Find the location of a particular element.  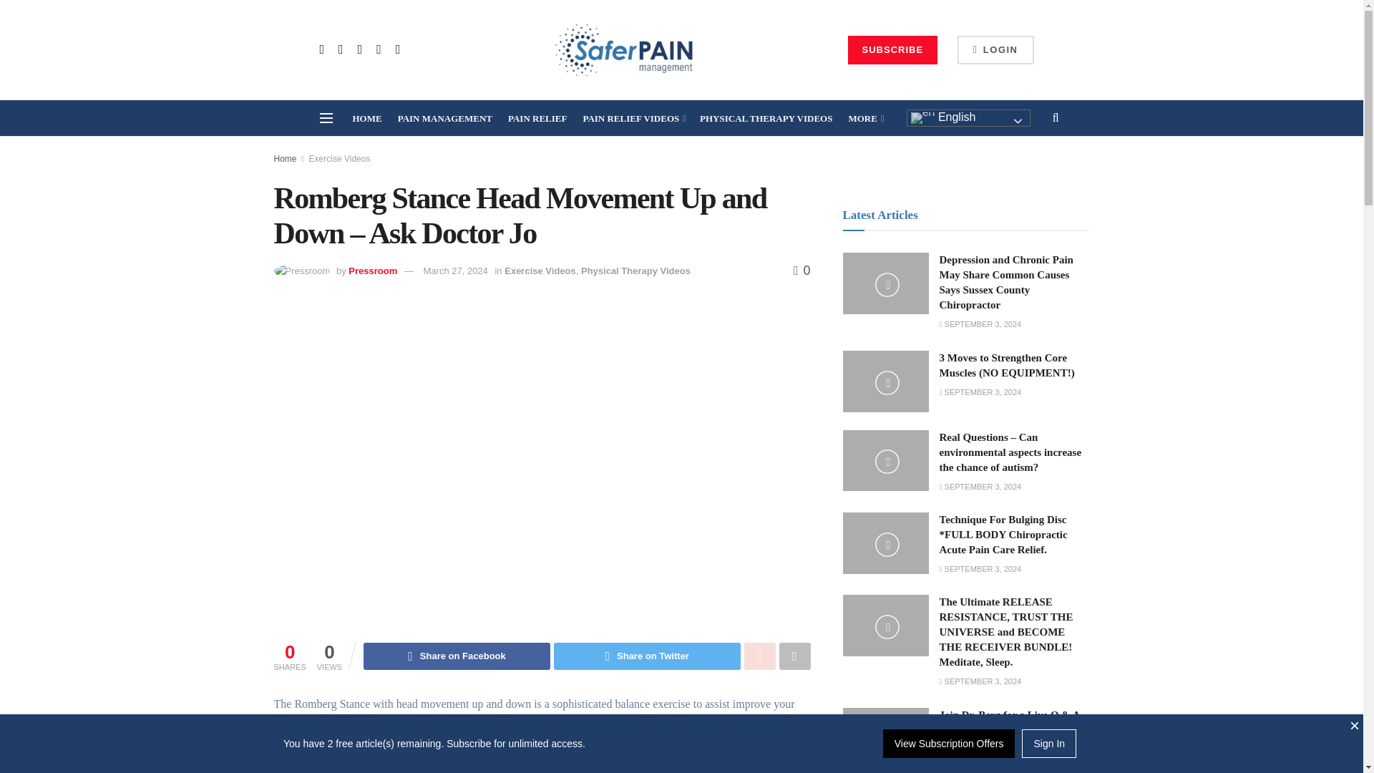

SUBSCRIBE is located at coordinates (893, 49).